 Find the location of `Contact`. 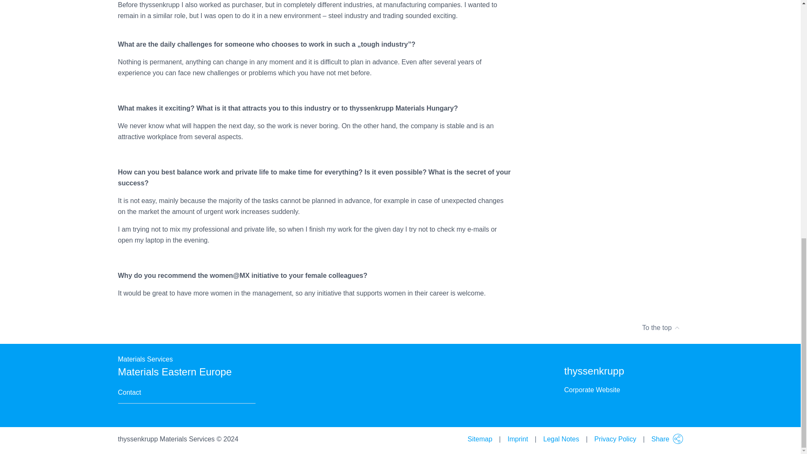

Contact is located at coordinates (129, 393).